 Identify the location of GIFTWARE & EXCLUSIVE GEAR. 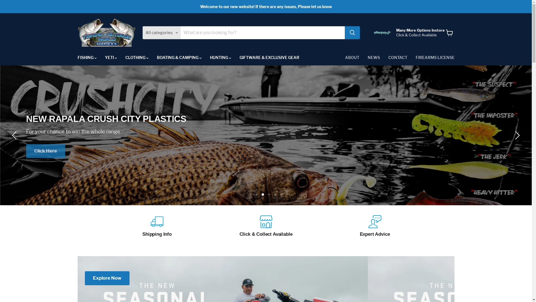
(269, 58).